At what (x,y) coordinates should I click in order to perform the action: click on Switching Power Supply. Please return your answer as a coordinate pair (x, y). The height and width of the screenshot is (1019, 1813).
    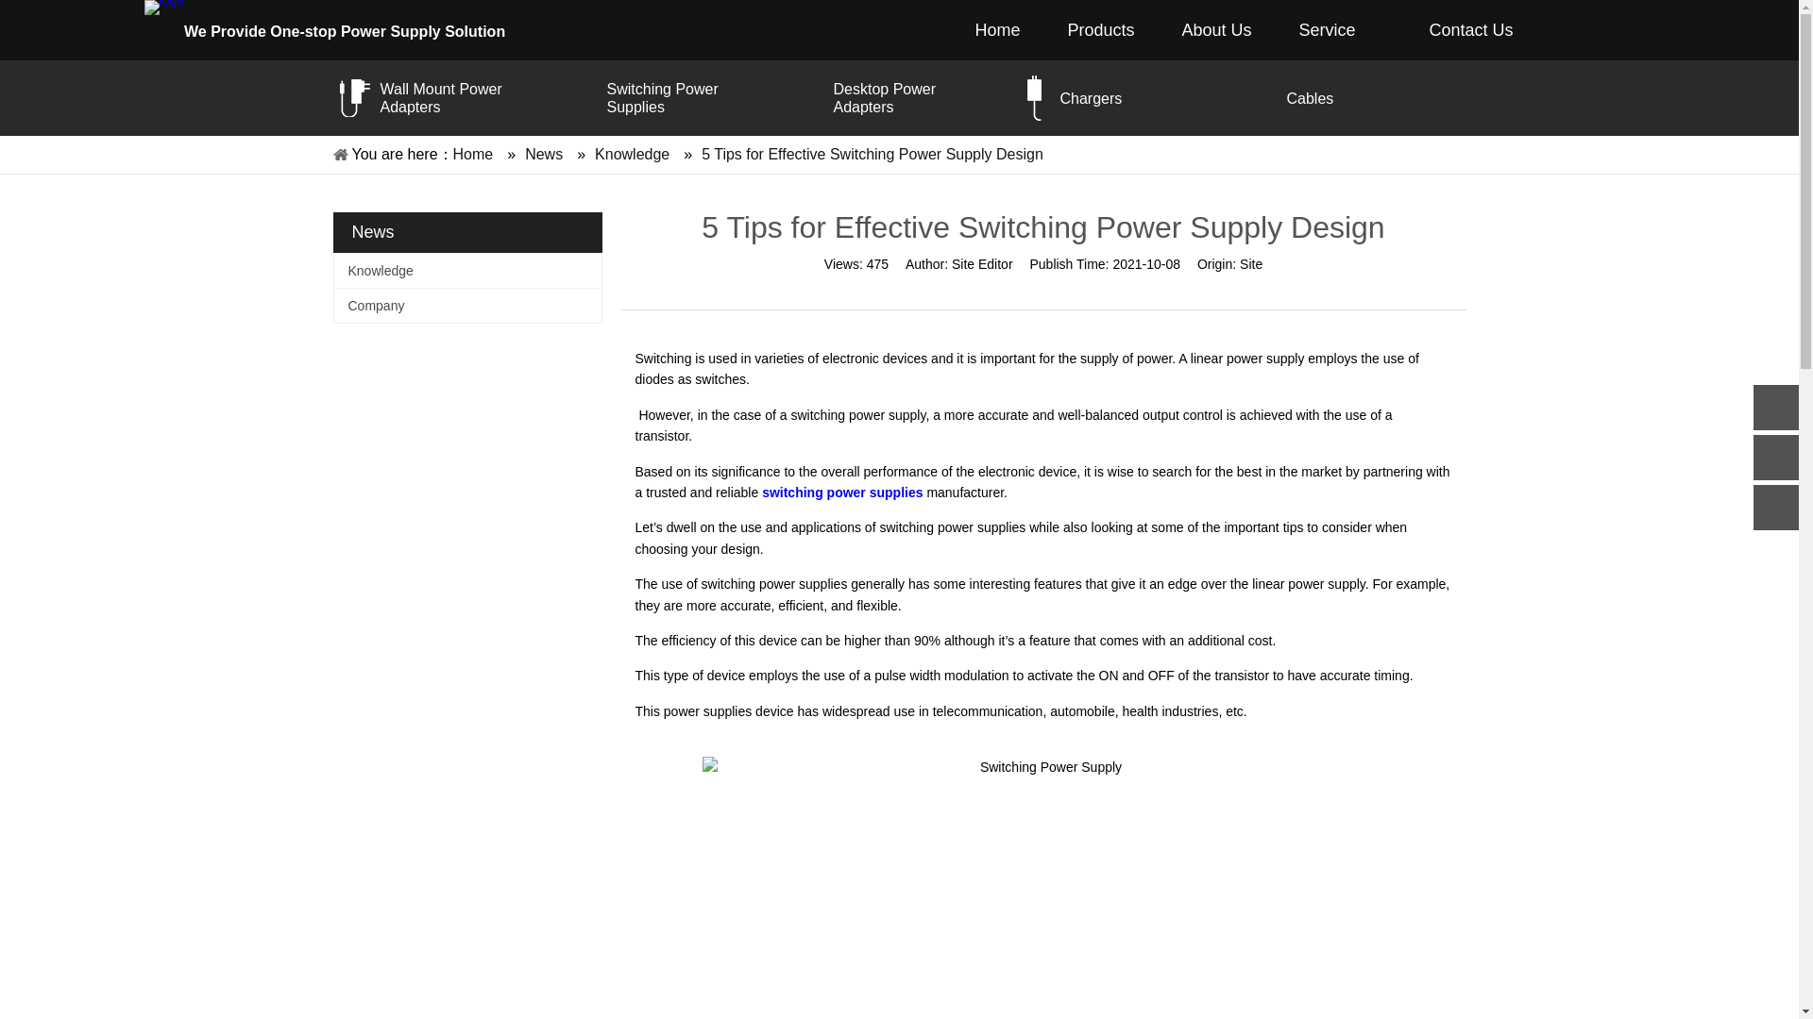
    Looking at the image, I should click on (1043, 888).